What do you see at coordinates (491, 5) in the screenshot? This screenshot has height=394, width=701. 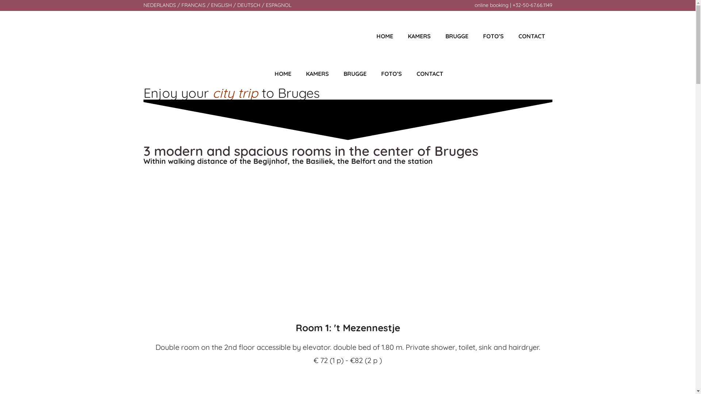 I see `online booking` at bounding box center [491, 5].